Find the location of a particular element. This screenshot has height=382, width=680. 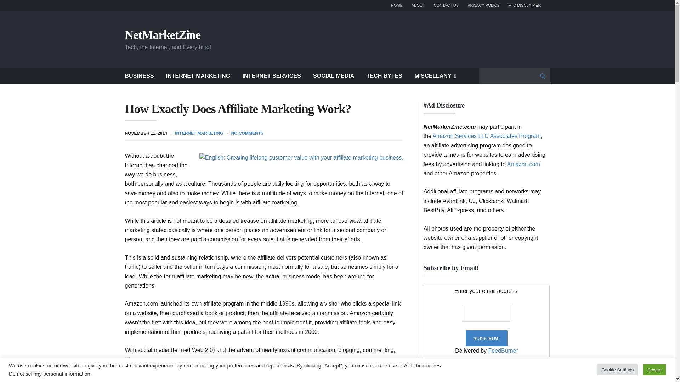

INTERNET MARKETING is located at coordinates (199, 133).